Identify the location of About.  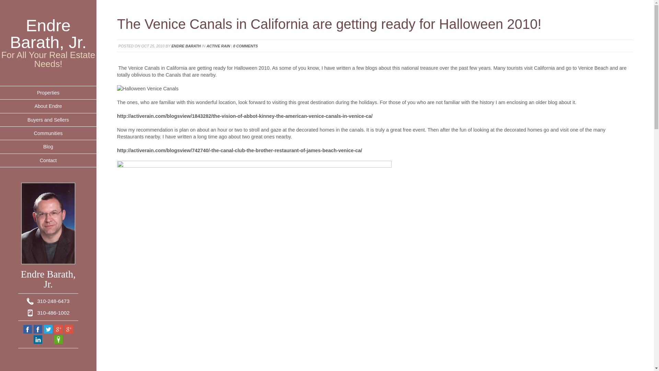
(48, 106).